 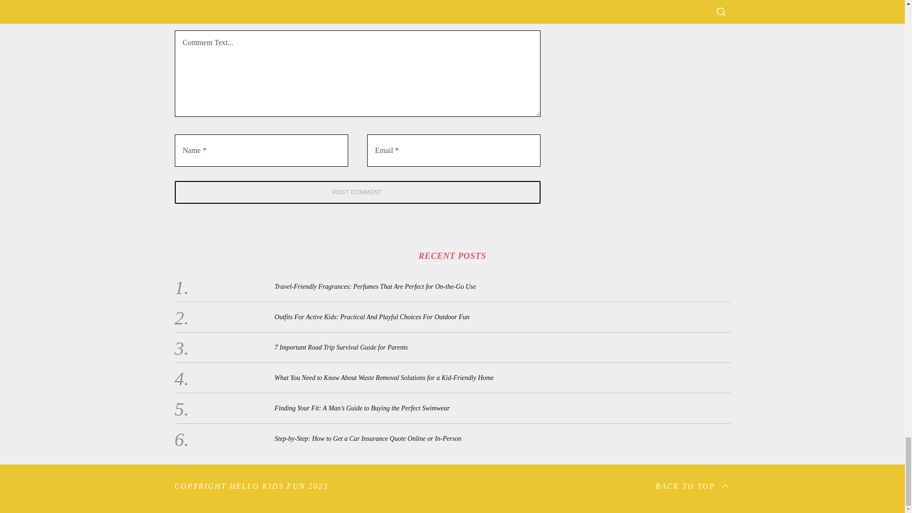 What do you see at coordinates (358, 192) in the screenshot?
I see `Post Comment` at bounding box center [358, 192].